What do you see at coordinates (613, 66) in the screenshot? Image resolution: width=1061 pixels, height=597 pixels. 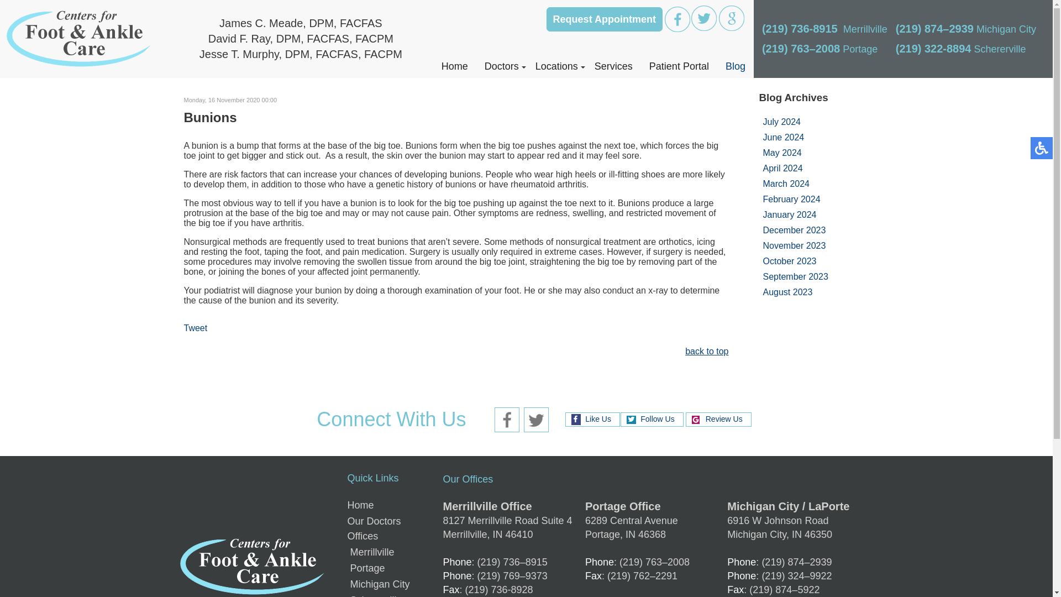 I see `Services` at bounding box center [613, 66].